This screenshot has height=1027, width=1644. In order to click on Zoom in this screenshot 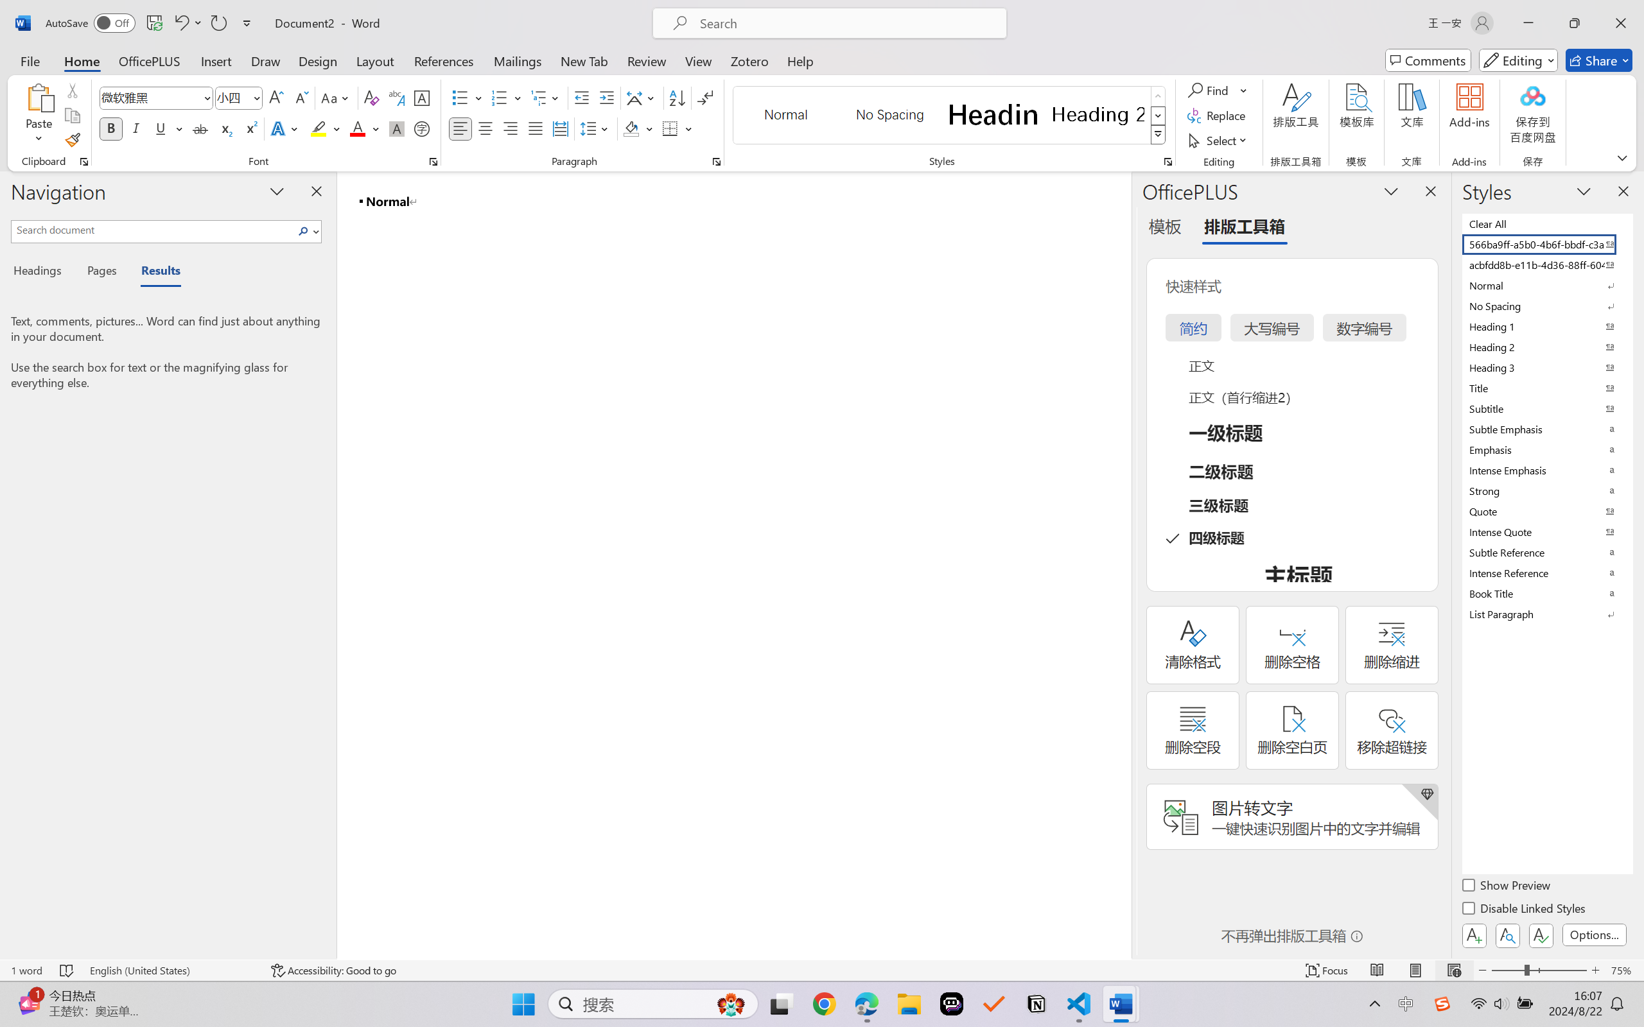, I will do `click(1539, 971)`.